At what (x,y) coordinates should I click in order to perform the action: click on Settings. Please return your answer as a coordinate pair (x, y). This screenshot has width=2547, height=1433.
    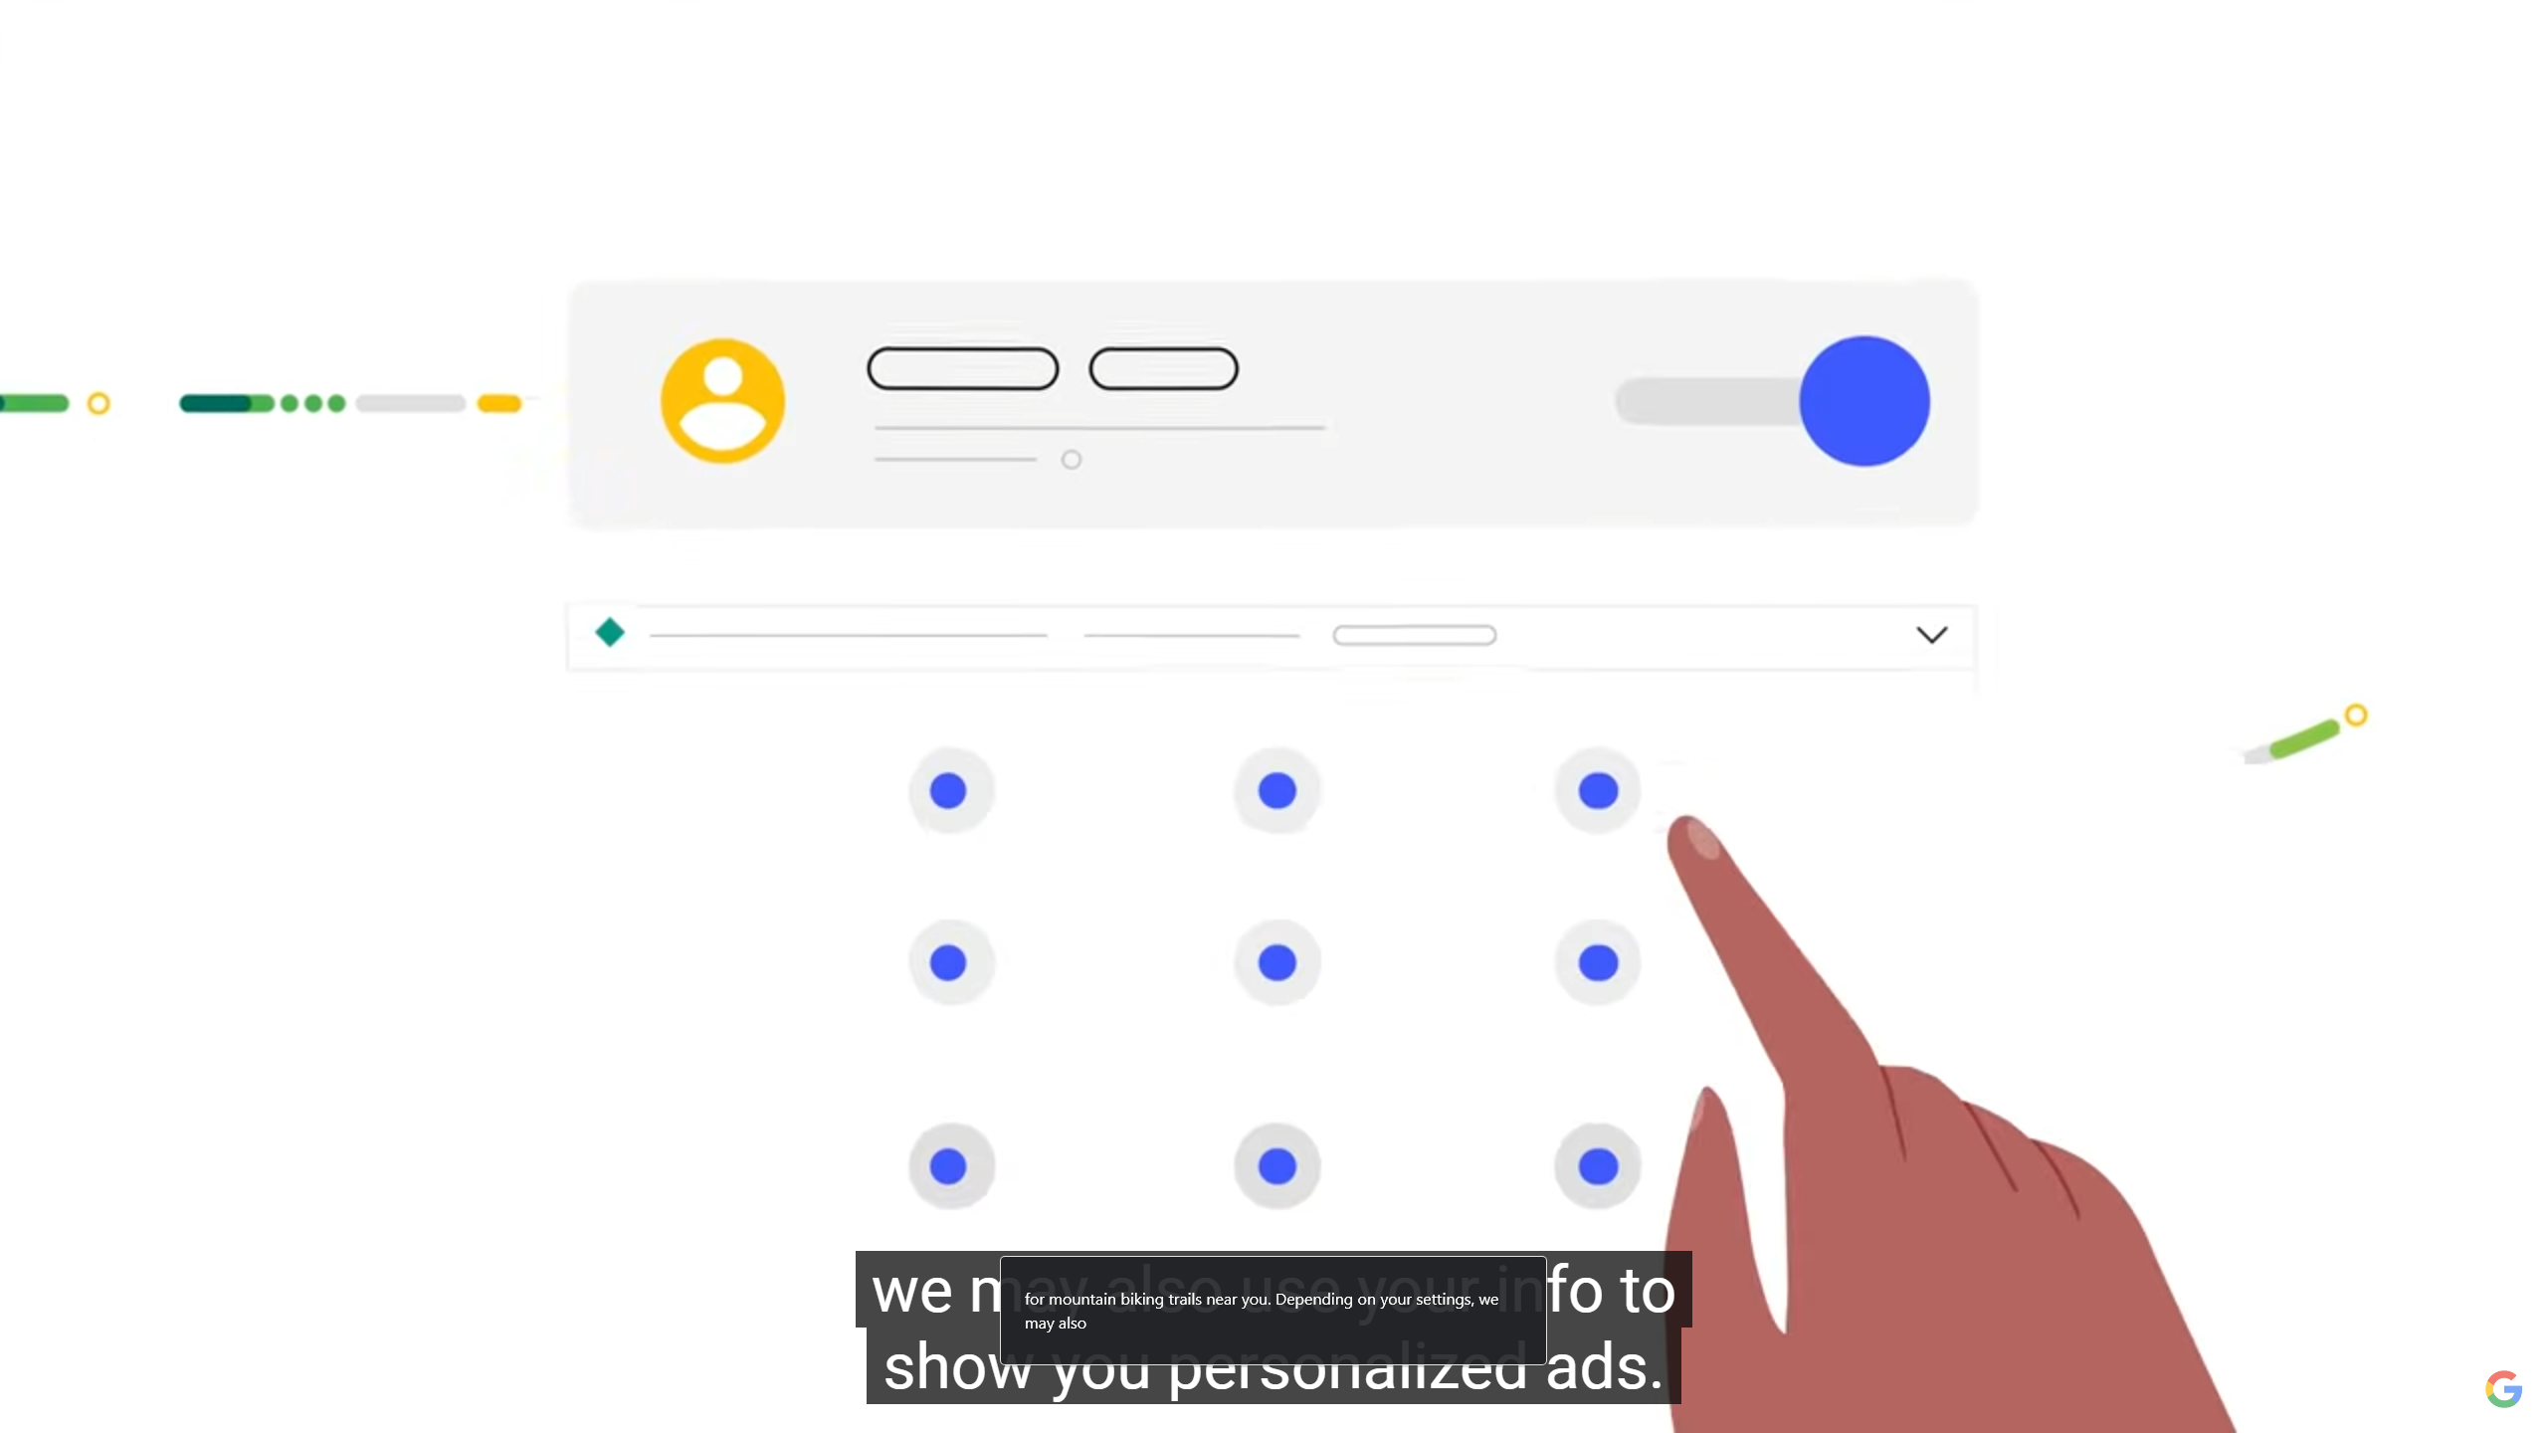
    Looking at the image, I should click on (2442, 1405).